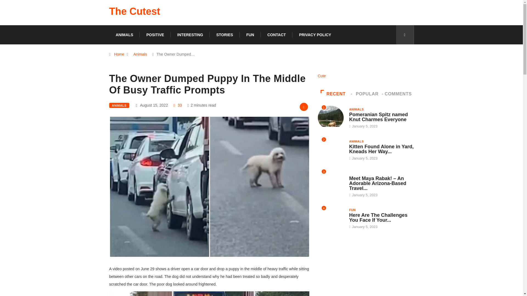 Image resolution: width=527 pixels, height=296 pixels. I want to click on 1, so click(330, 118).